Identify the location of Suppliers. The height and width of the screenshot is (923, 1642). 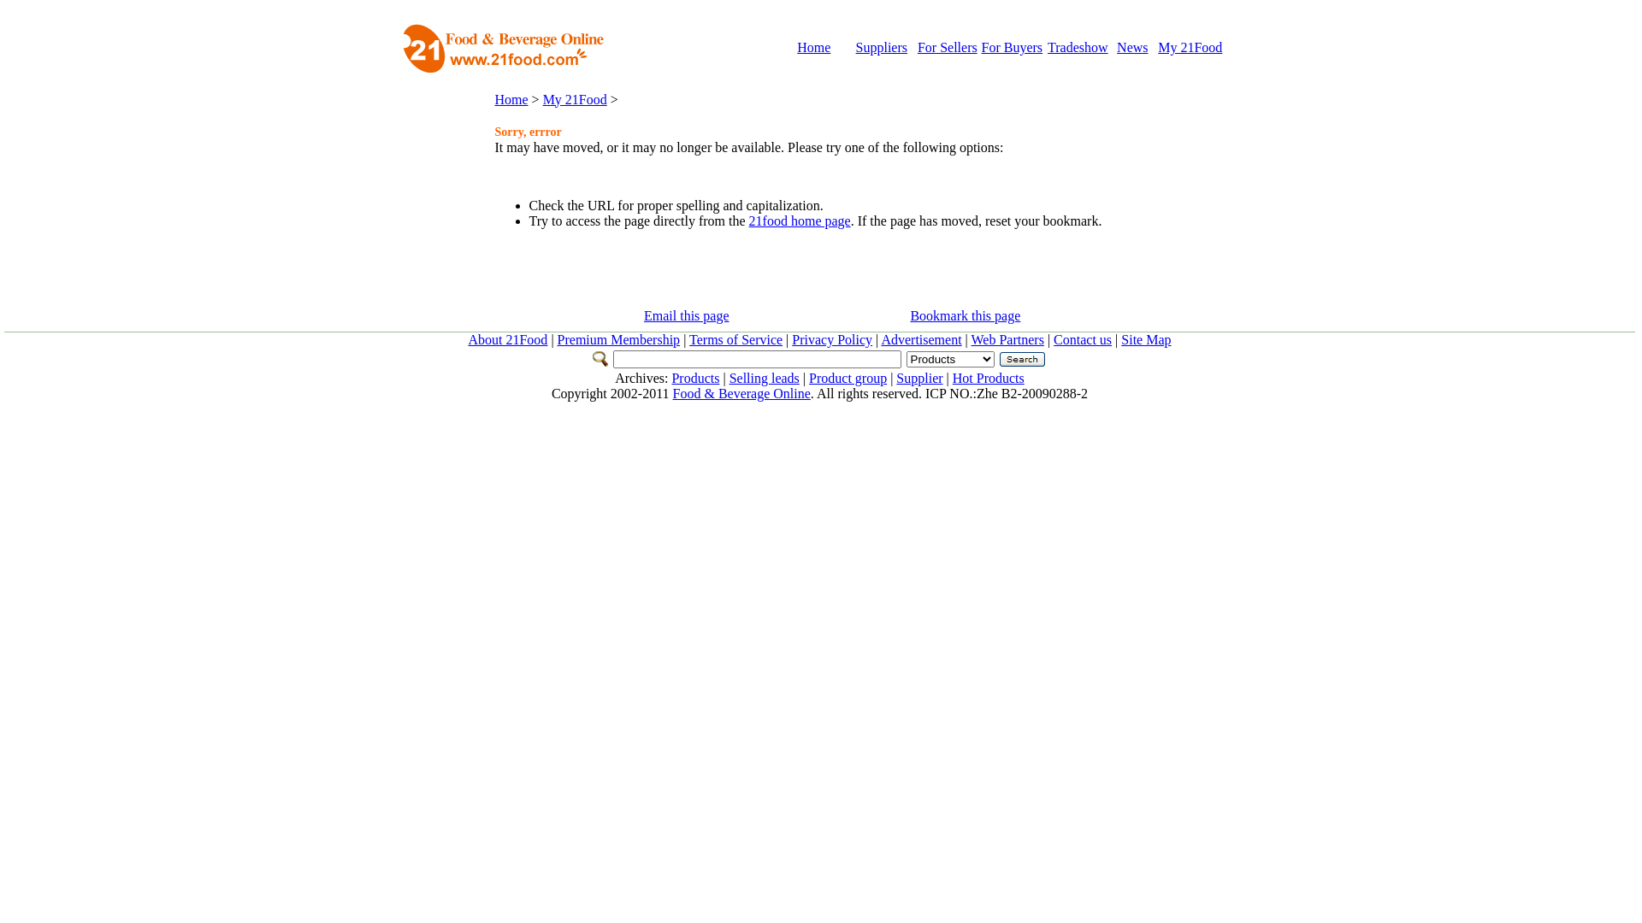
(882, 48).